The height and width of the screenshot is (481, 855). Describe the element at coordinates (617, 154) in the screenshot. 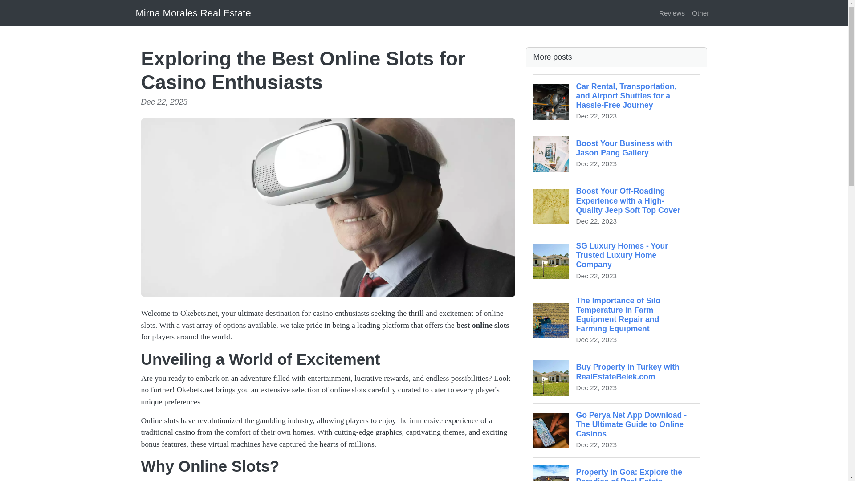

I see `Other` at that location.